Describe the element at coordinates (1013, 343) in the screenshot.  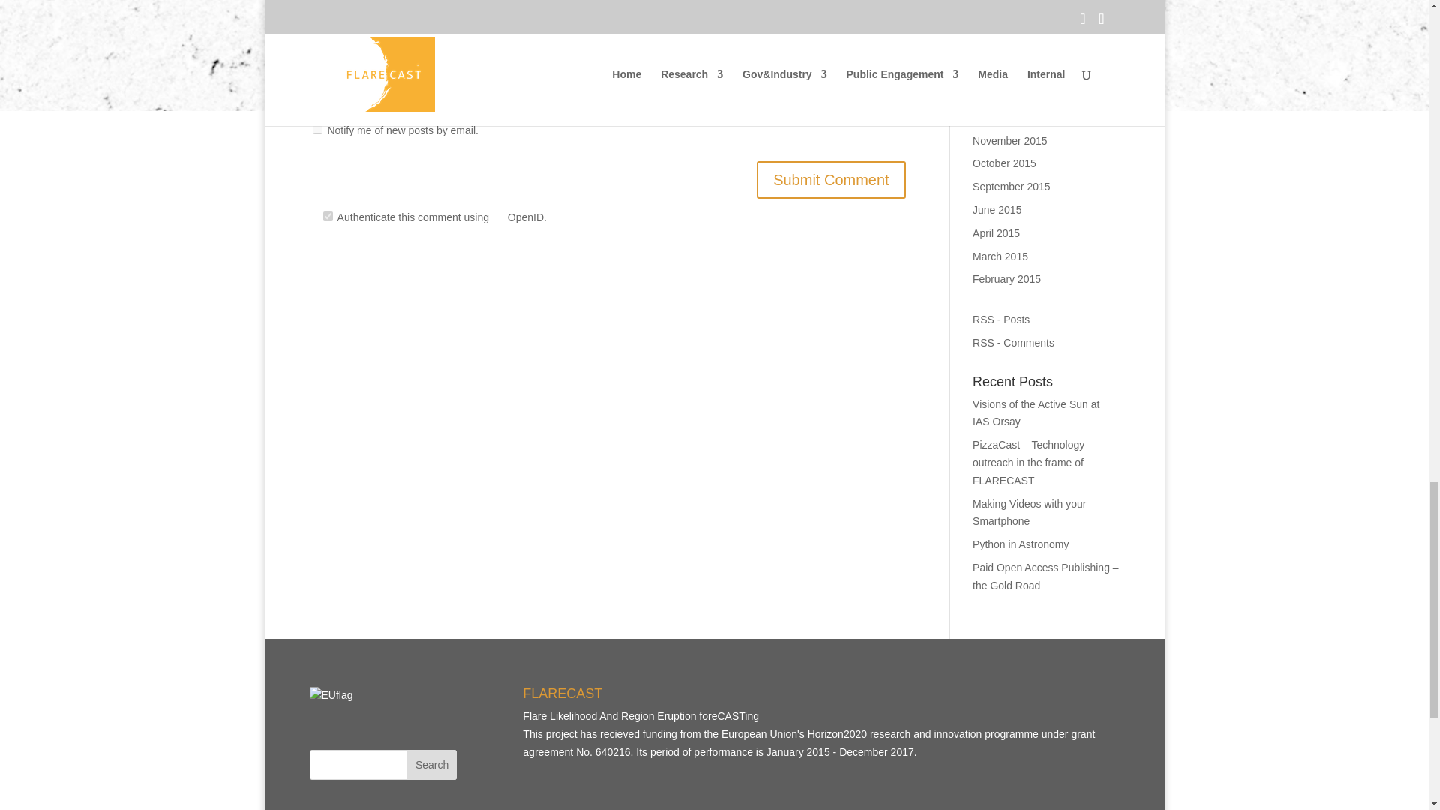
I see `Subscribe to comments` at that location.